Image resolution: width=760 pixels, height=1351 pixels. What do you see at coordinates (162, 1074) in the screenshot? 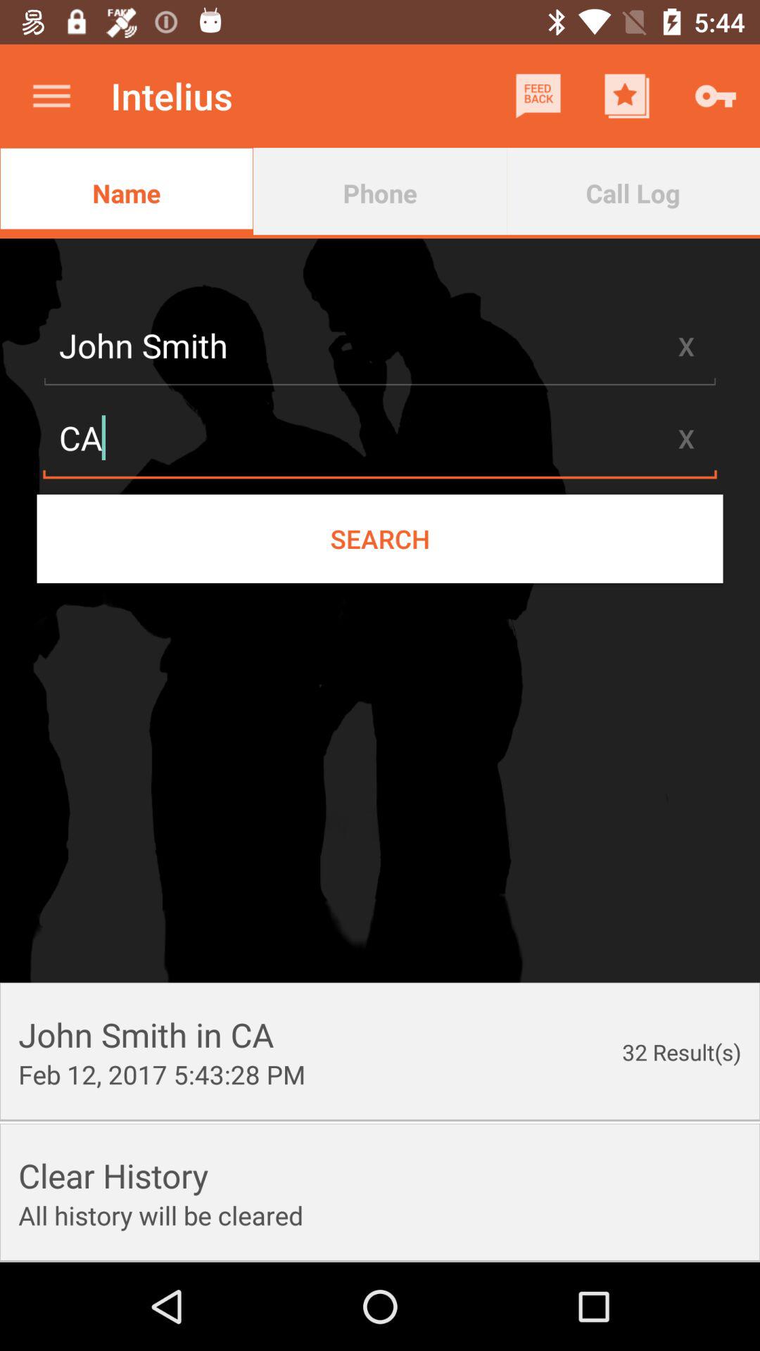
I see `choose feb 12 2017 app` at bounding box center [162, 1074].